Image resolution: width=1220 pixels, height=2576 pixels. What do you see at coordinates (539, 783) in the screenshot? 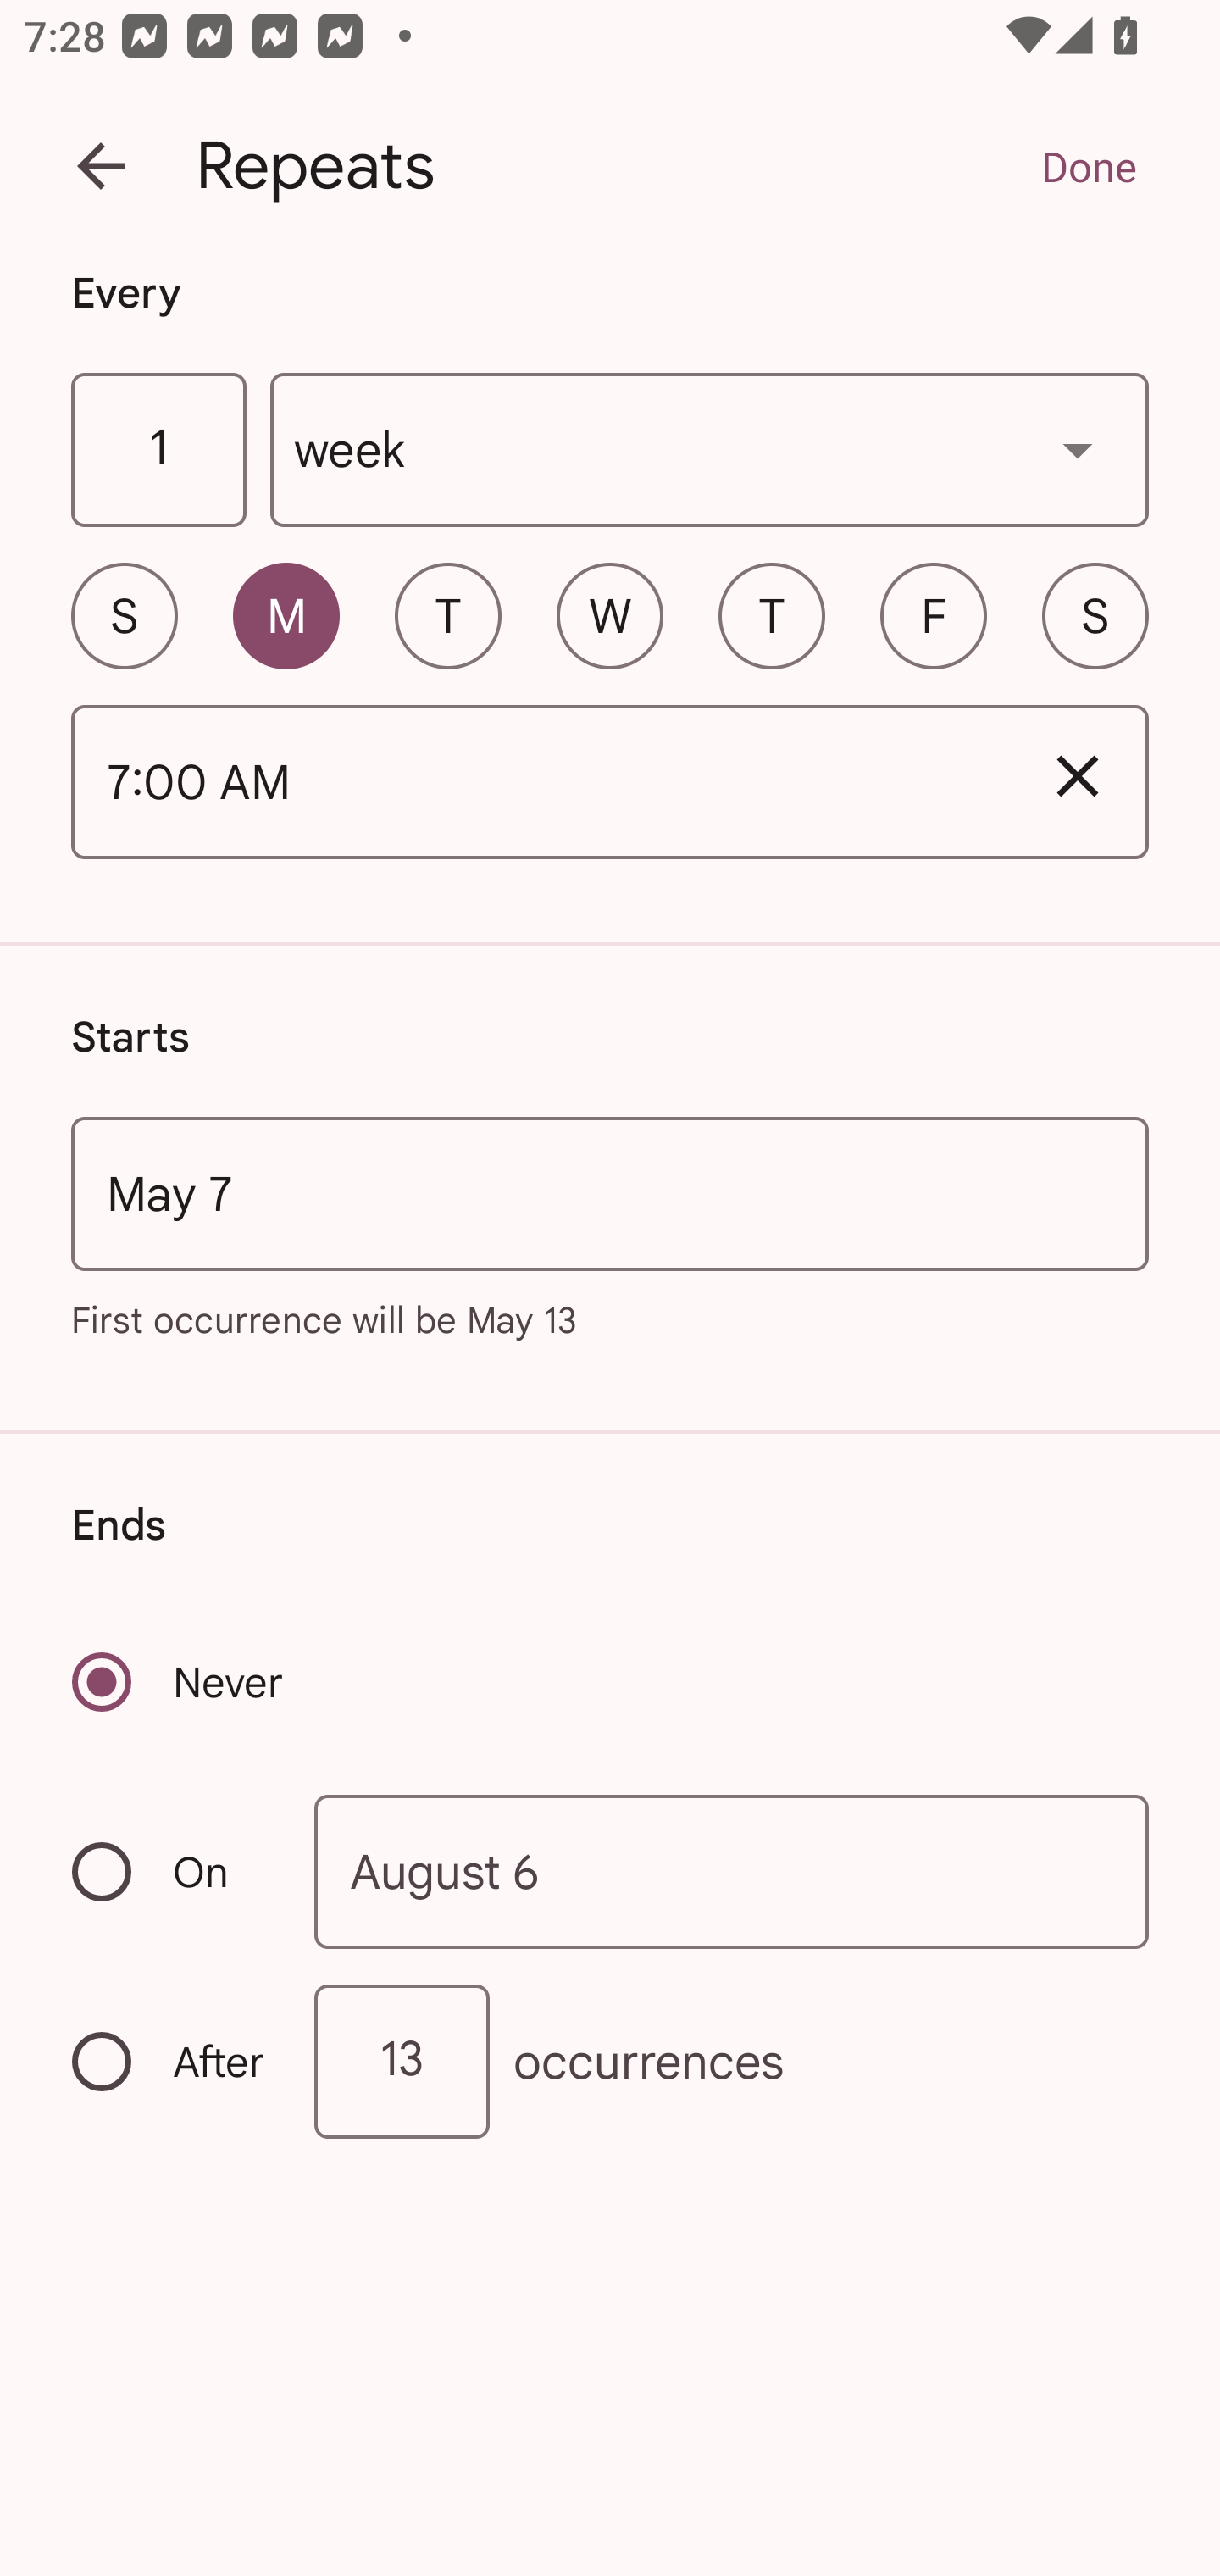
I see `7:00 AM` at bounding box center [539, 783].